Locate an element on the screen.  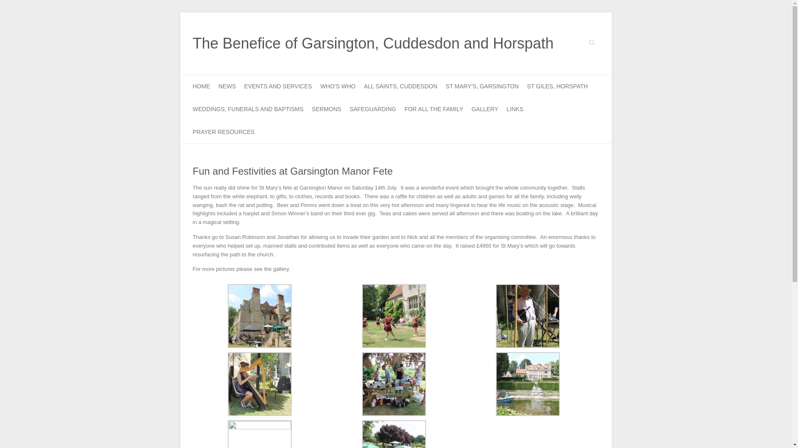
FOR ALL THE FAMILY is located at coordinates (433, 109).